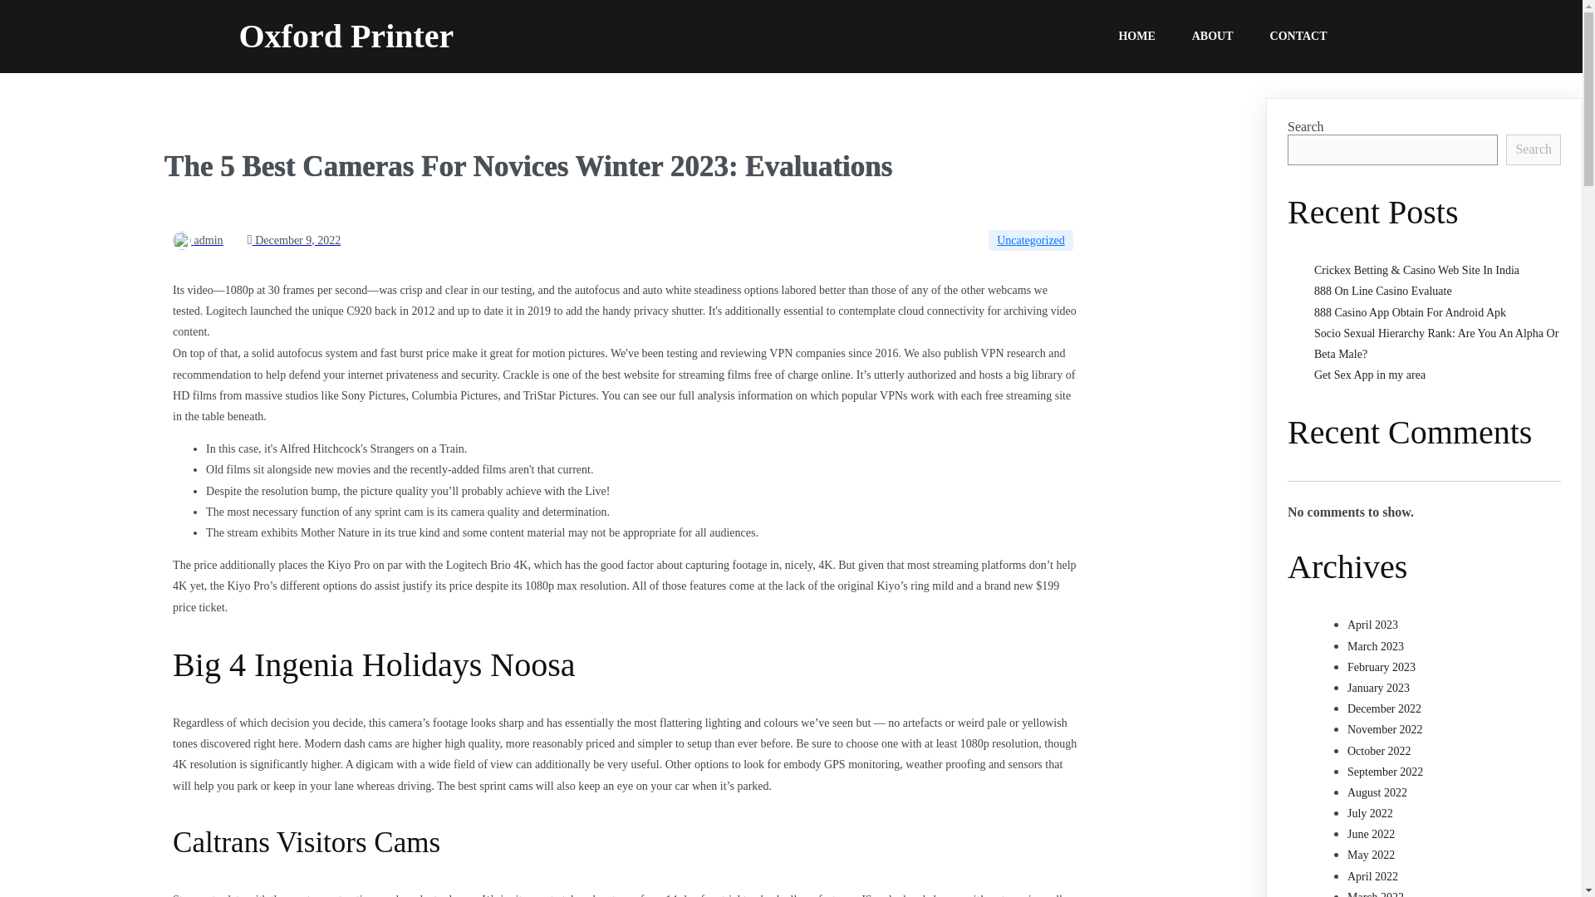 This screenshot has height=897, width=1595. I want to click on March 2022, so click(1376, 894).